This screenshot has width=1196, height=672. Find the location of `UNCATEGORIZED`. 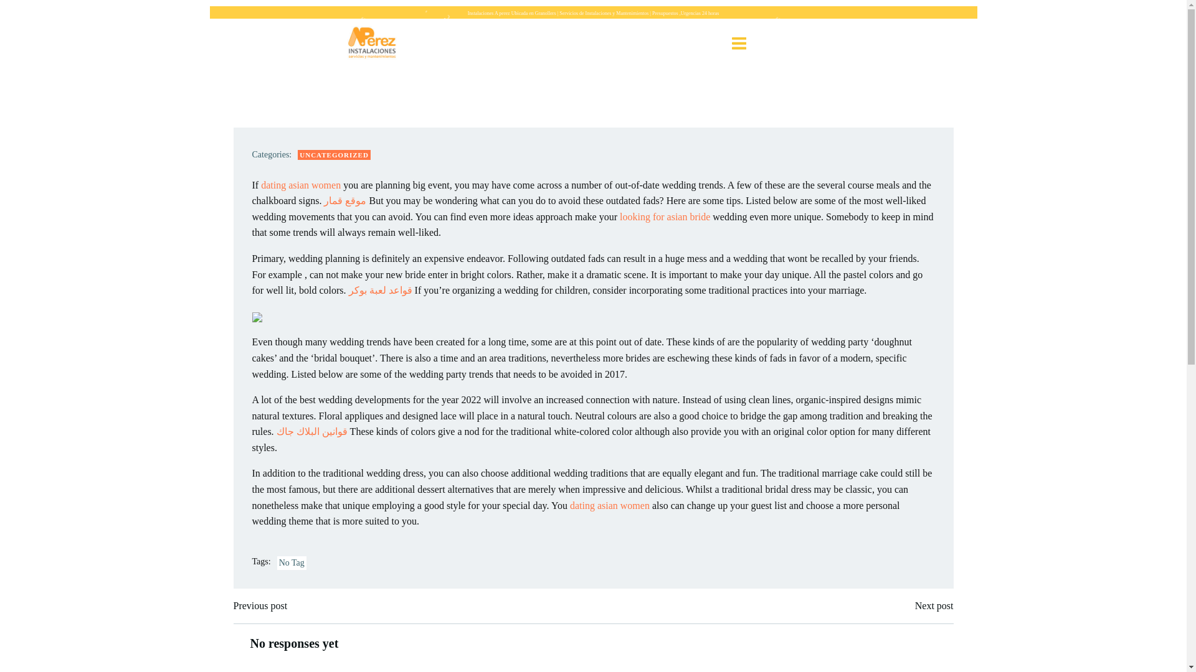

UNCATEGORIZED is located at coordinates (334, 155).